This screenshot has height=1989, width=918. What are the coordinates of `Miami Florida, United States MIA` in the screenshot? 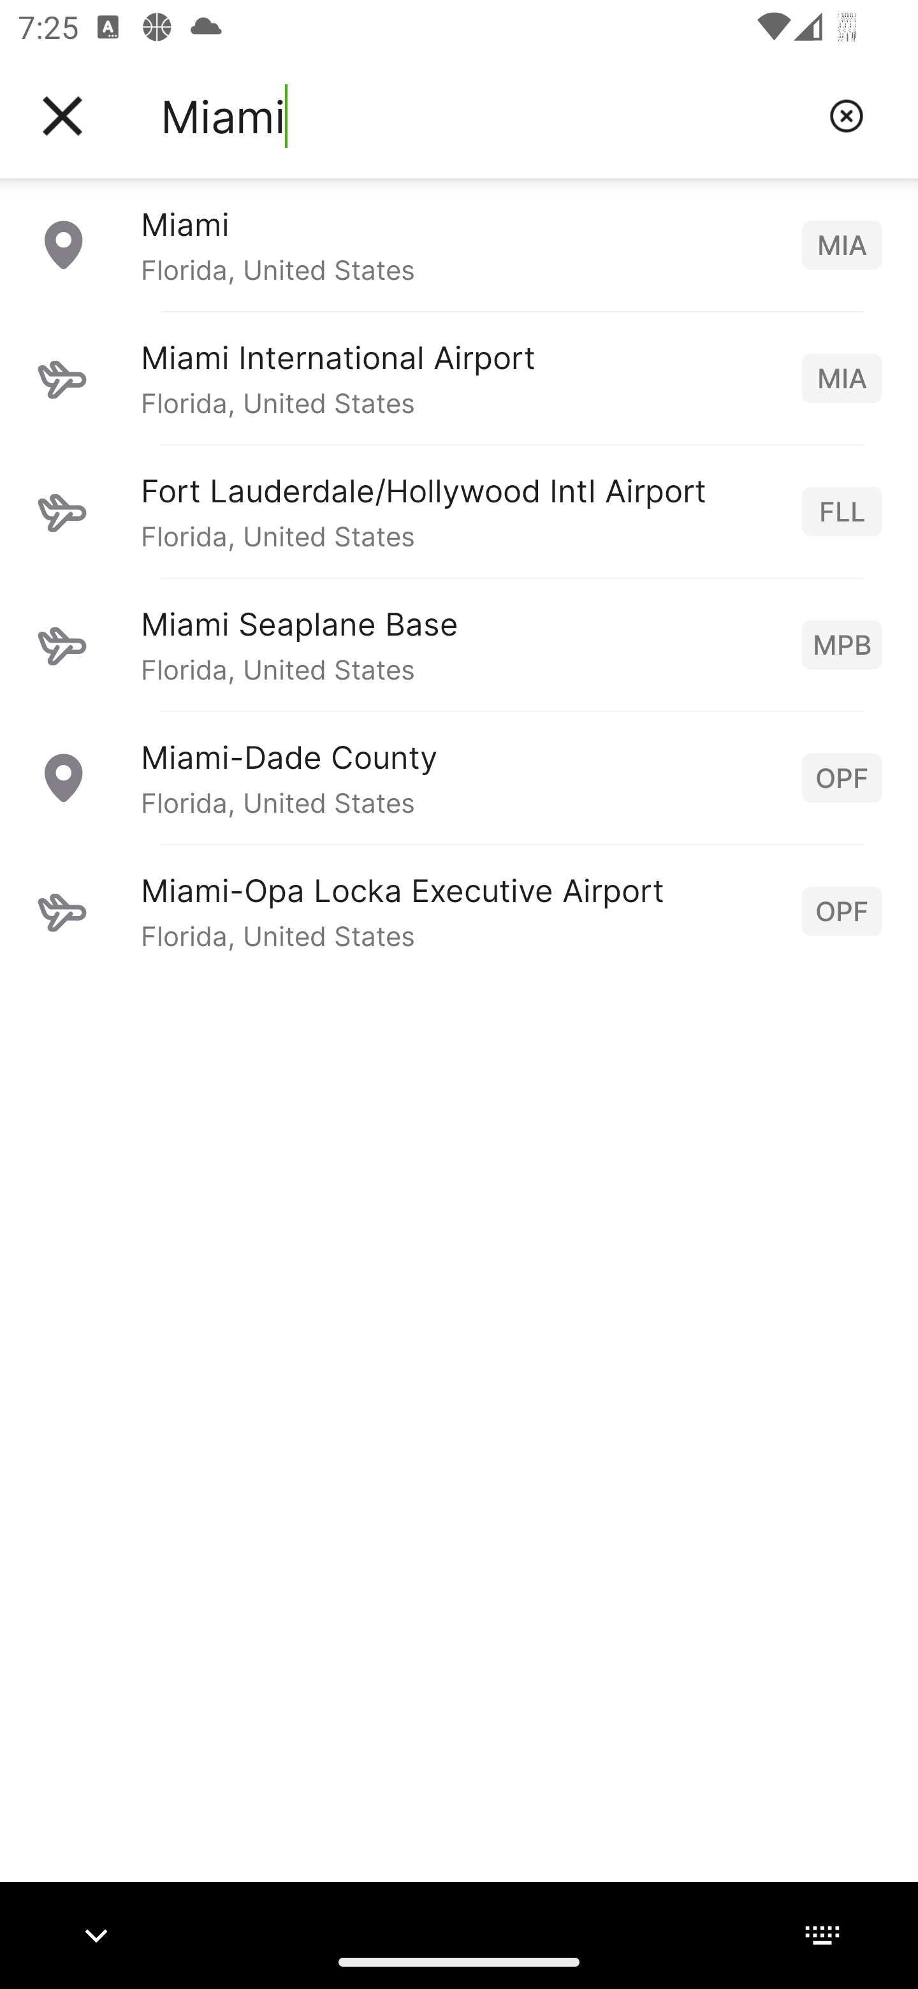 It's located at (459, 244).